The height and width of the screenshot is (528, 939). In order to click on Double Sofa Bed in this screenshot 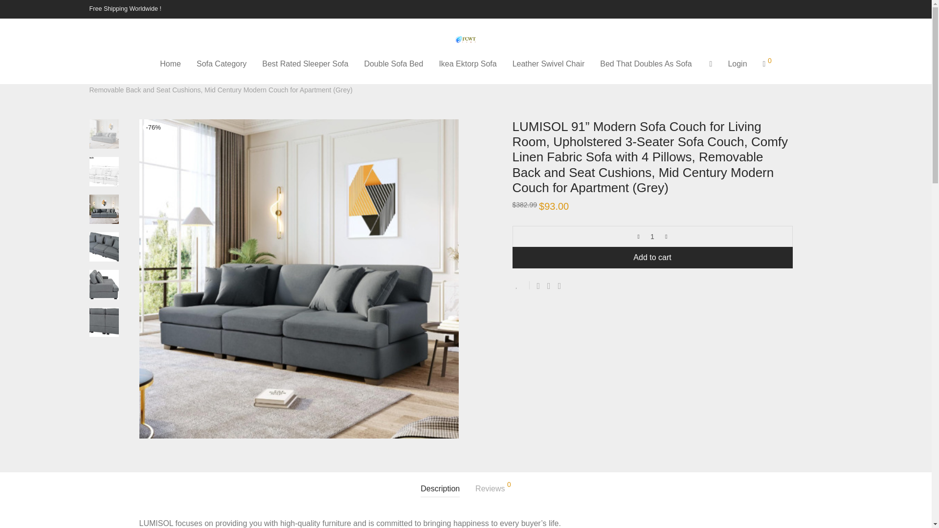, I will do `click(393, 64)`.